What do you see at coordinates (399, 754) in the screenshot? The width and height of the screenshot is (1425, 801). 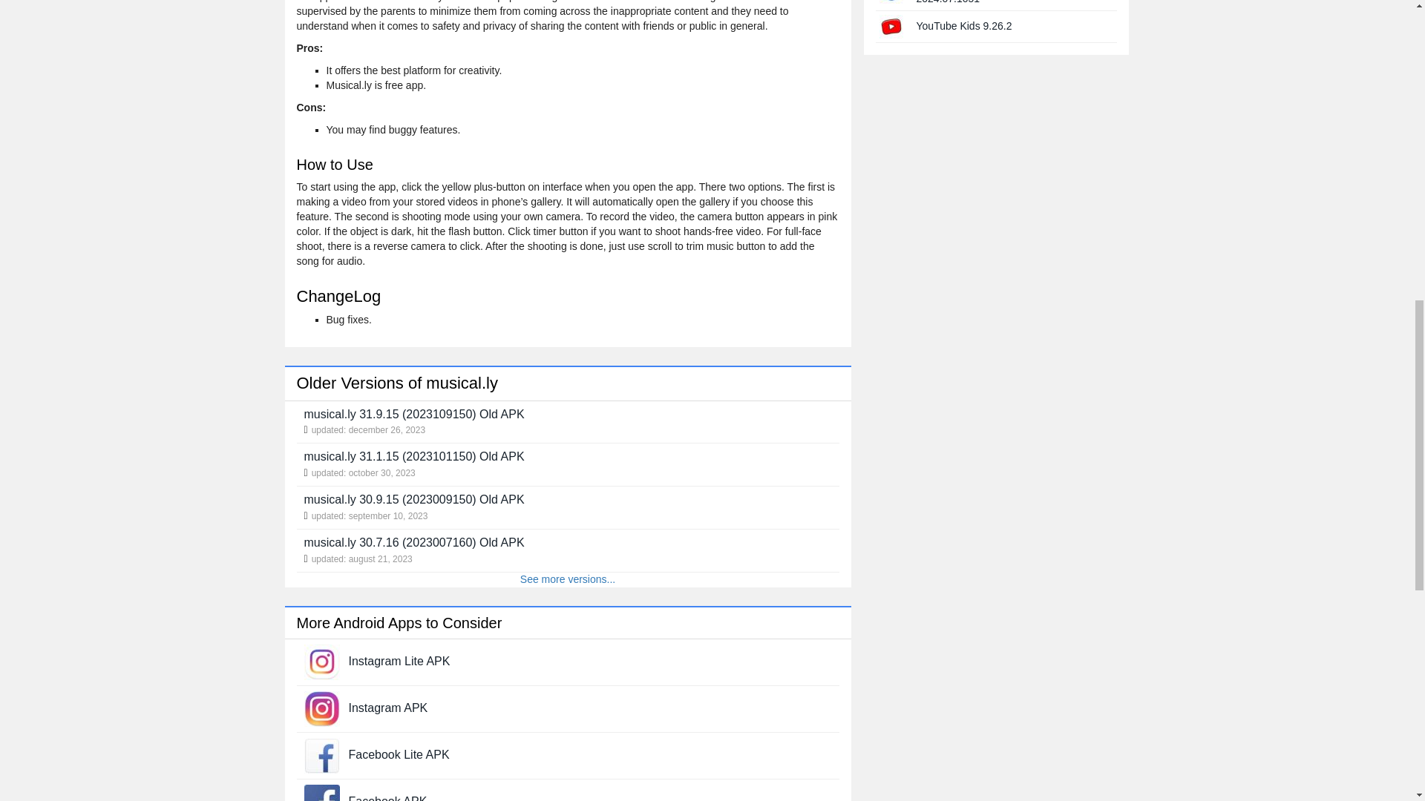 I see `Facebook Lite Latest Version 415.0.0.12.100 APK Download` at bounding box center [399, 754].